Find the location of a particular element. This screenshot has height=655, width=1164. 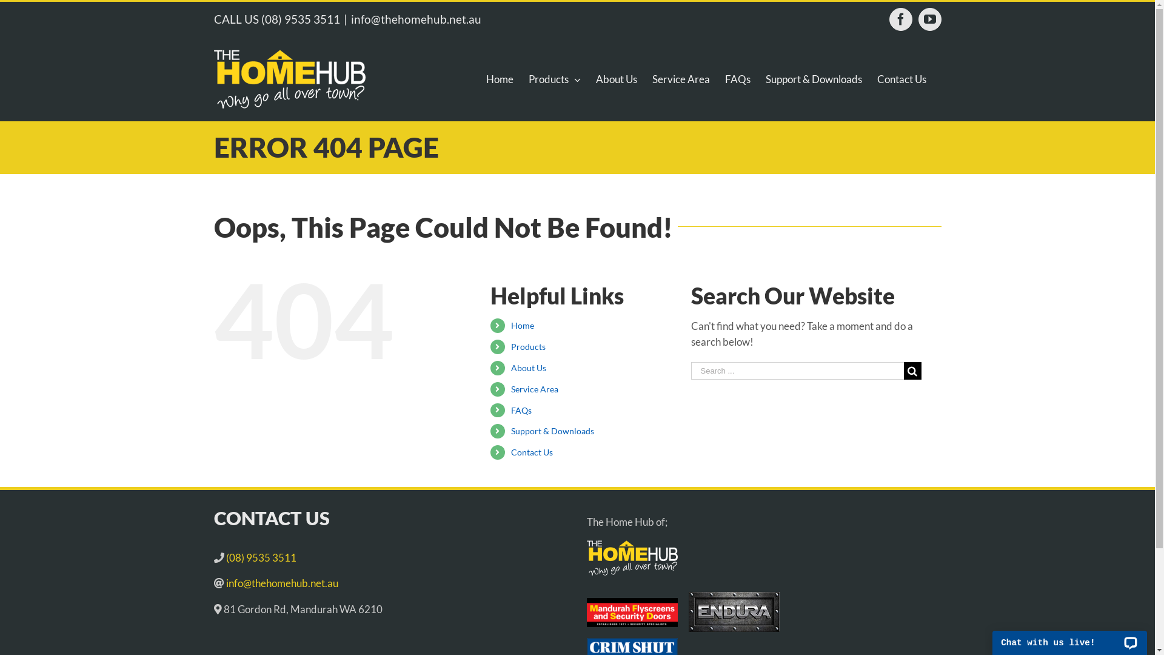

Service Area is located at coordinates (681, 79).